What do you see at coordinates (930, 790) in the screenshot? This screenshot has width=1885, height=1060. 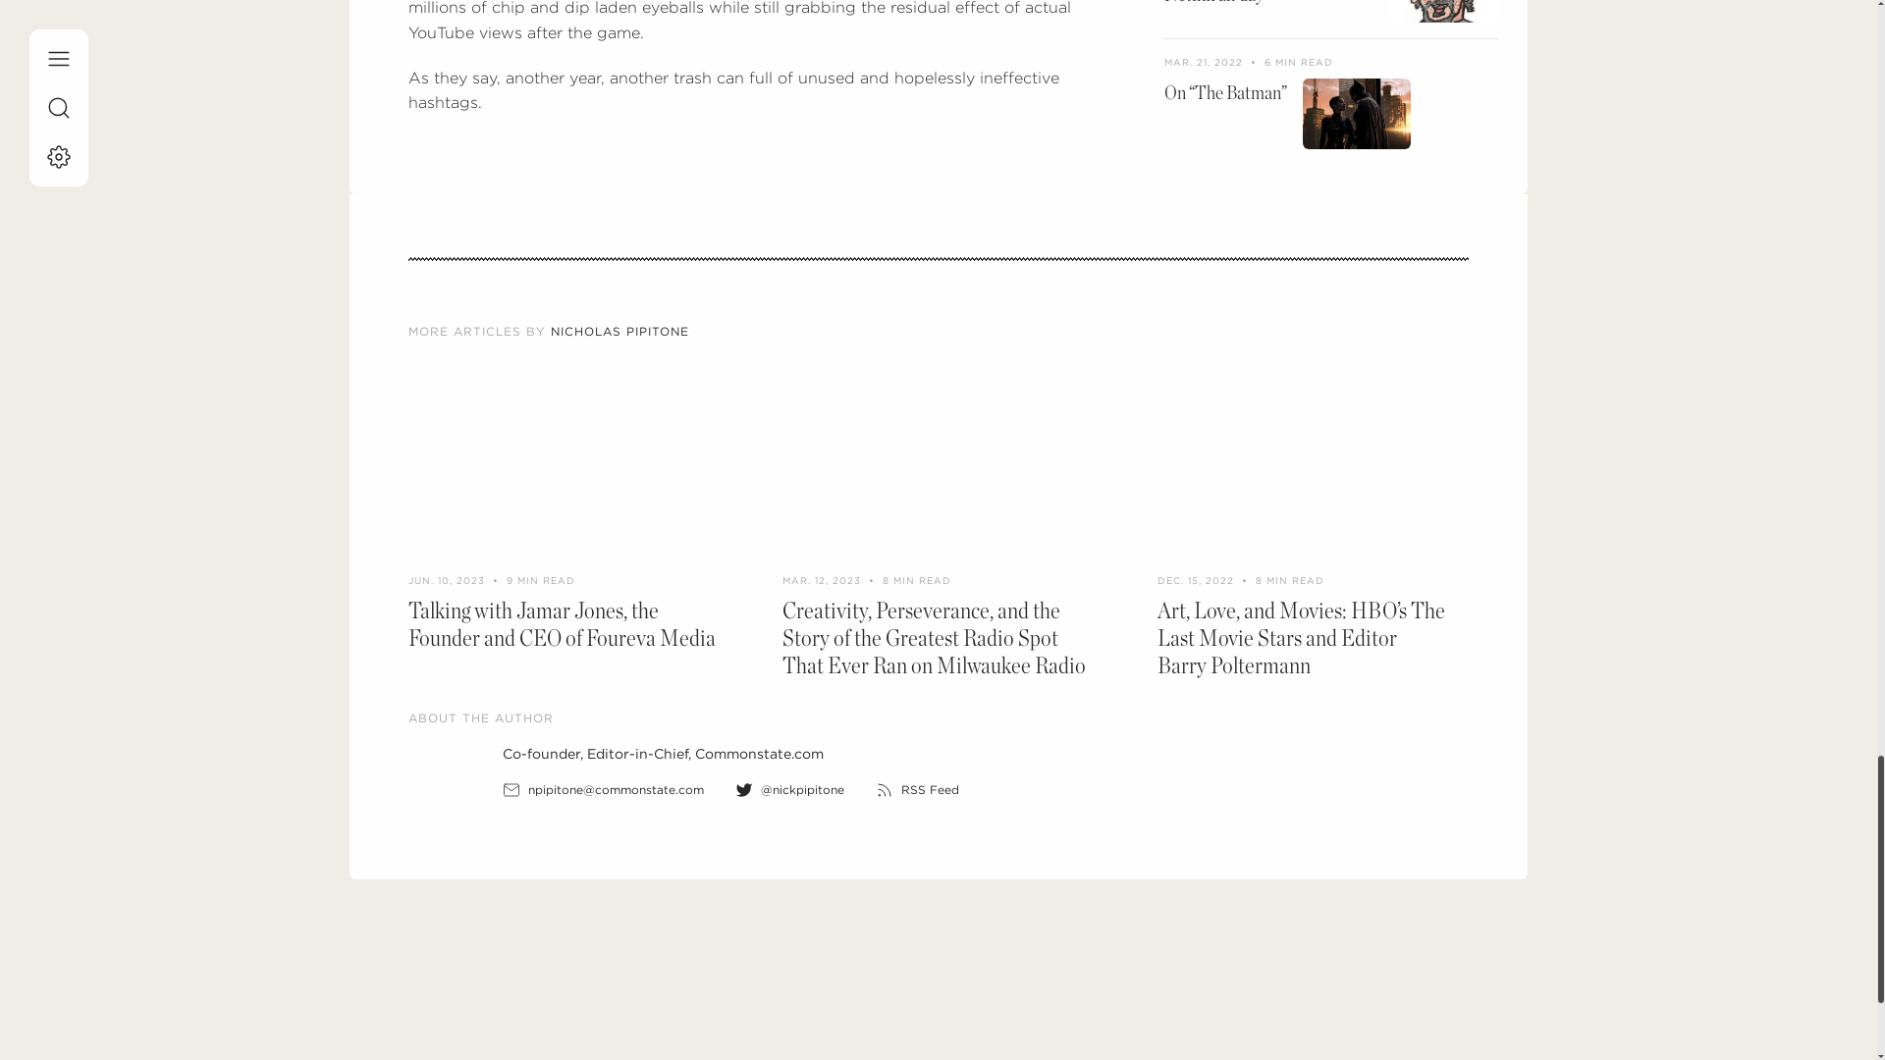 I see `RSS Feed` at bounding box center [930, 790].